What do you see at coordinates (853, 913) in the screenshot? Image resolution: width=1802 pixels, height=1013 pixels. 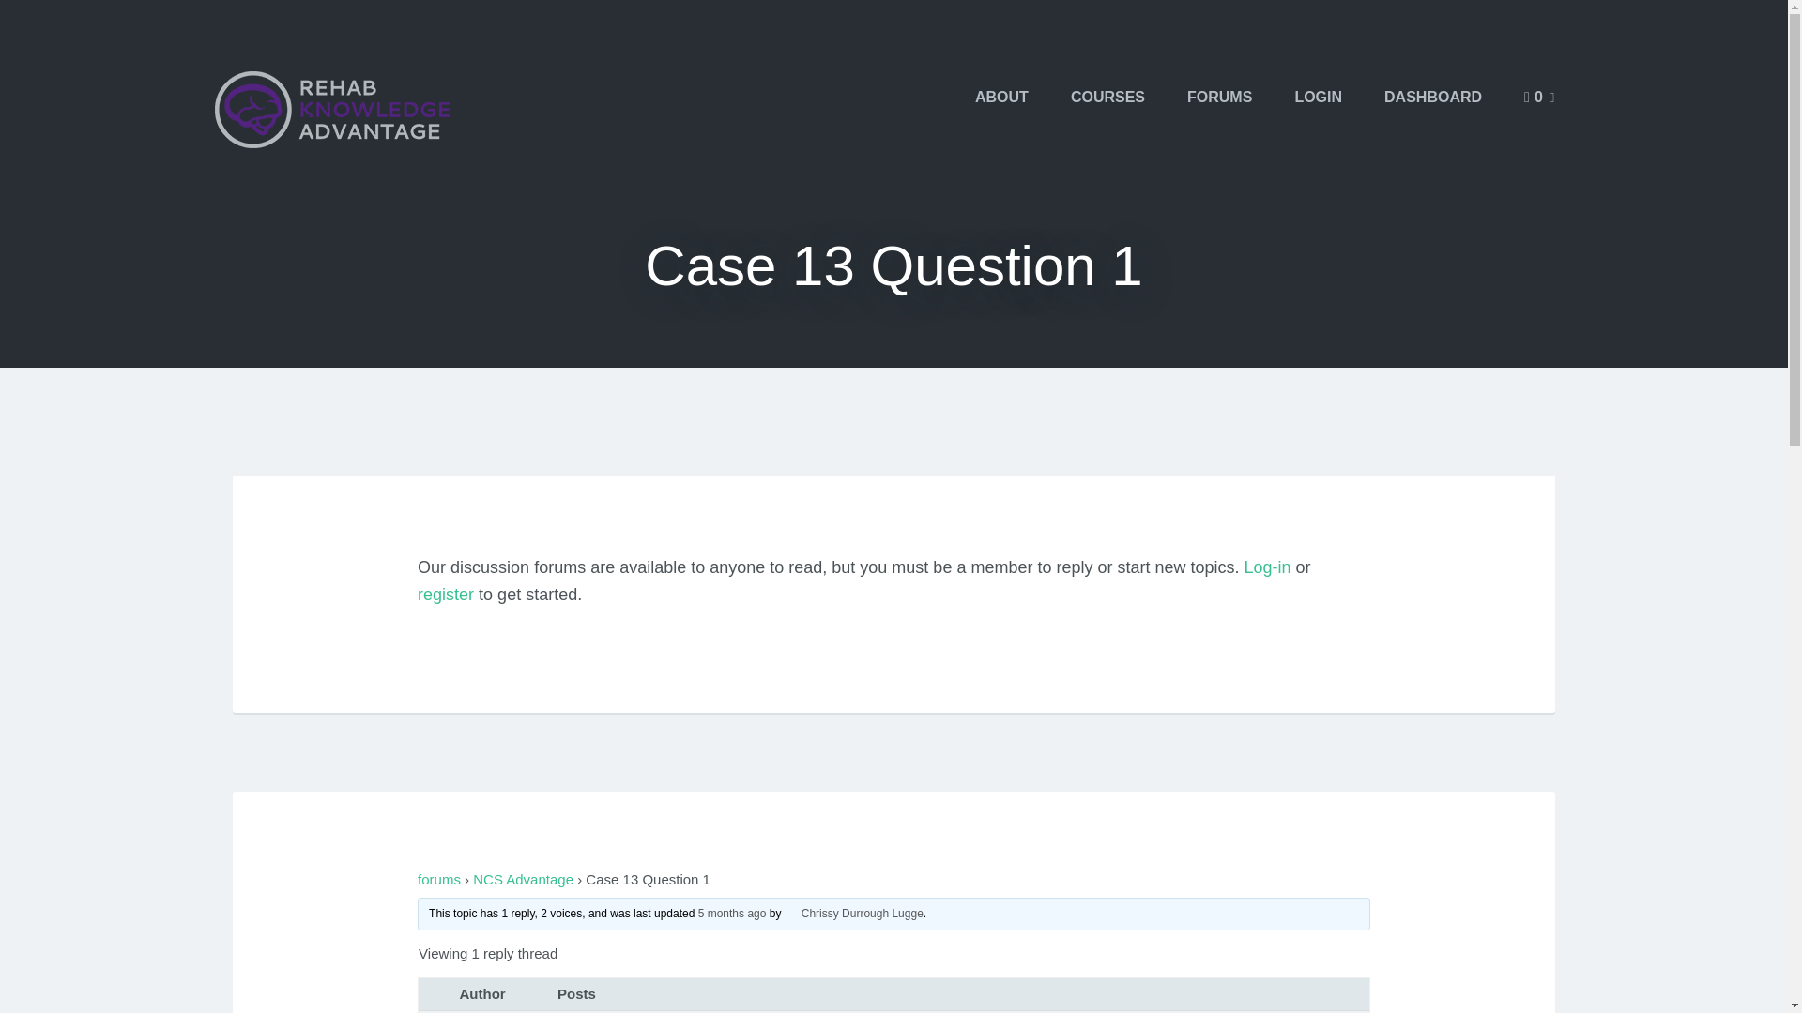 I see `Chrissy Durrough Lugge` at bounding box center [853, 913].